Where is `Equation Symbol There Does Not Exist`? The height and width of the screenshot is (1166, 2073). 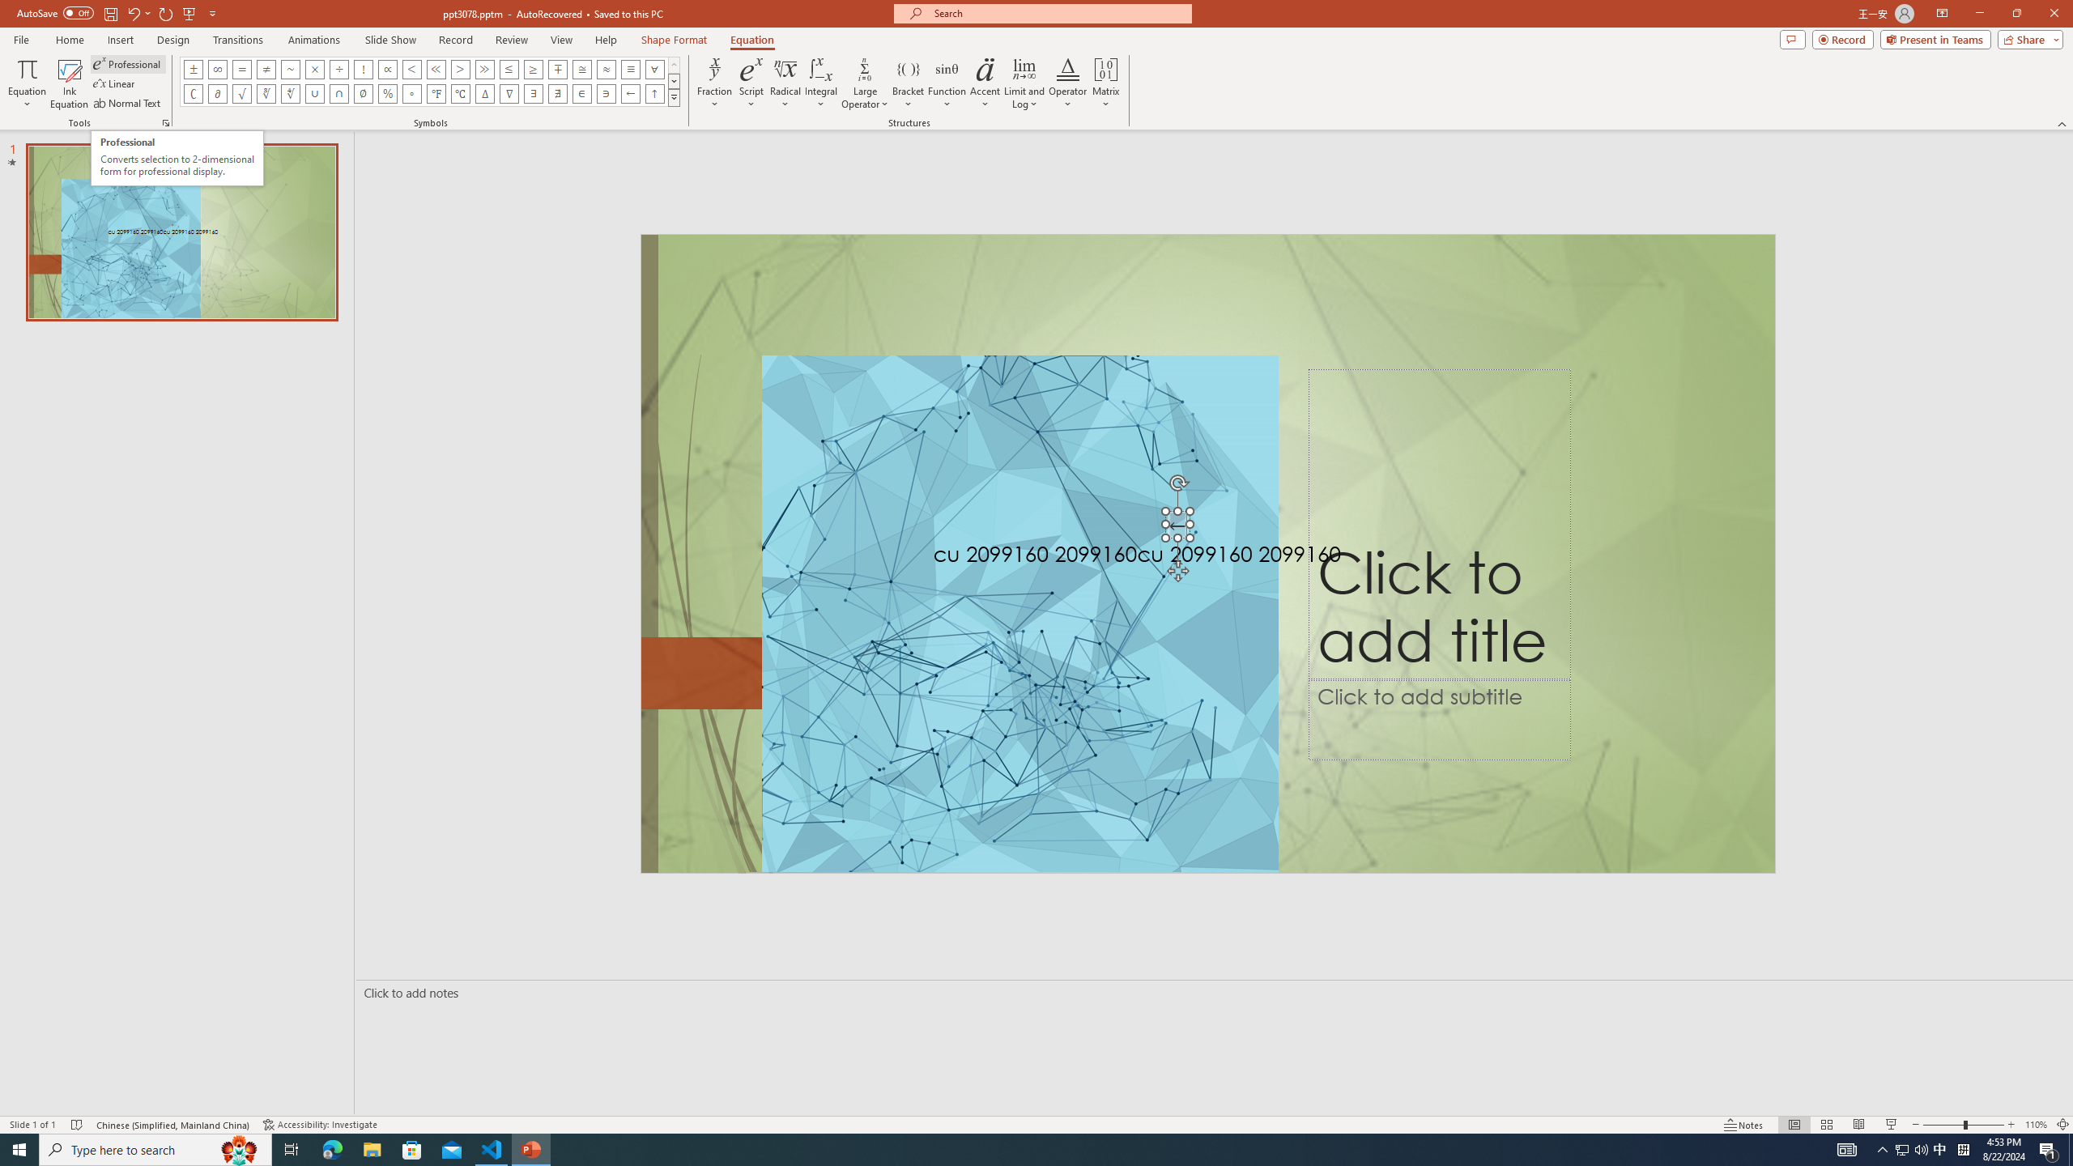
Equation Symbol There Does Not Exist is located at coordinates (557, 94).